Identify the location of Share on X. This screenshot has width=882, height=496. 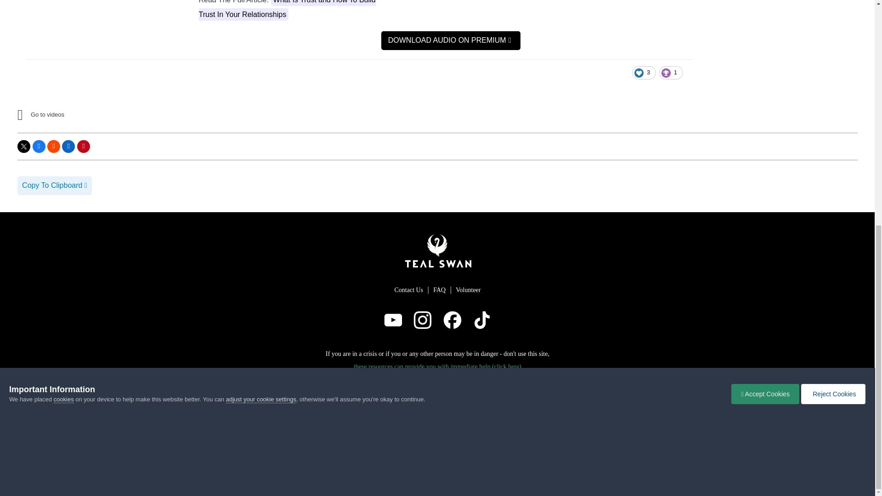
(24, 146).